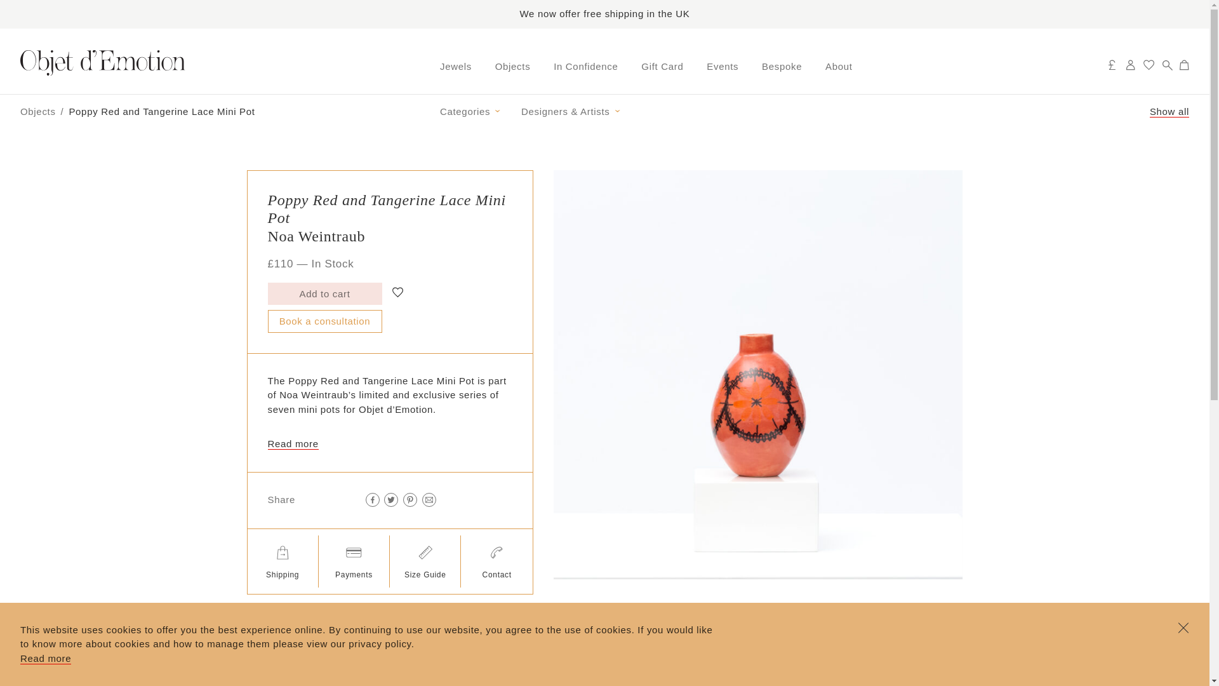 The width and height of the screenshot is (1219, 686). Describe the element at coordinates (373, 499) in the screenshot. I see `Facebook Logo` at that location.